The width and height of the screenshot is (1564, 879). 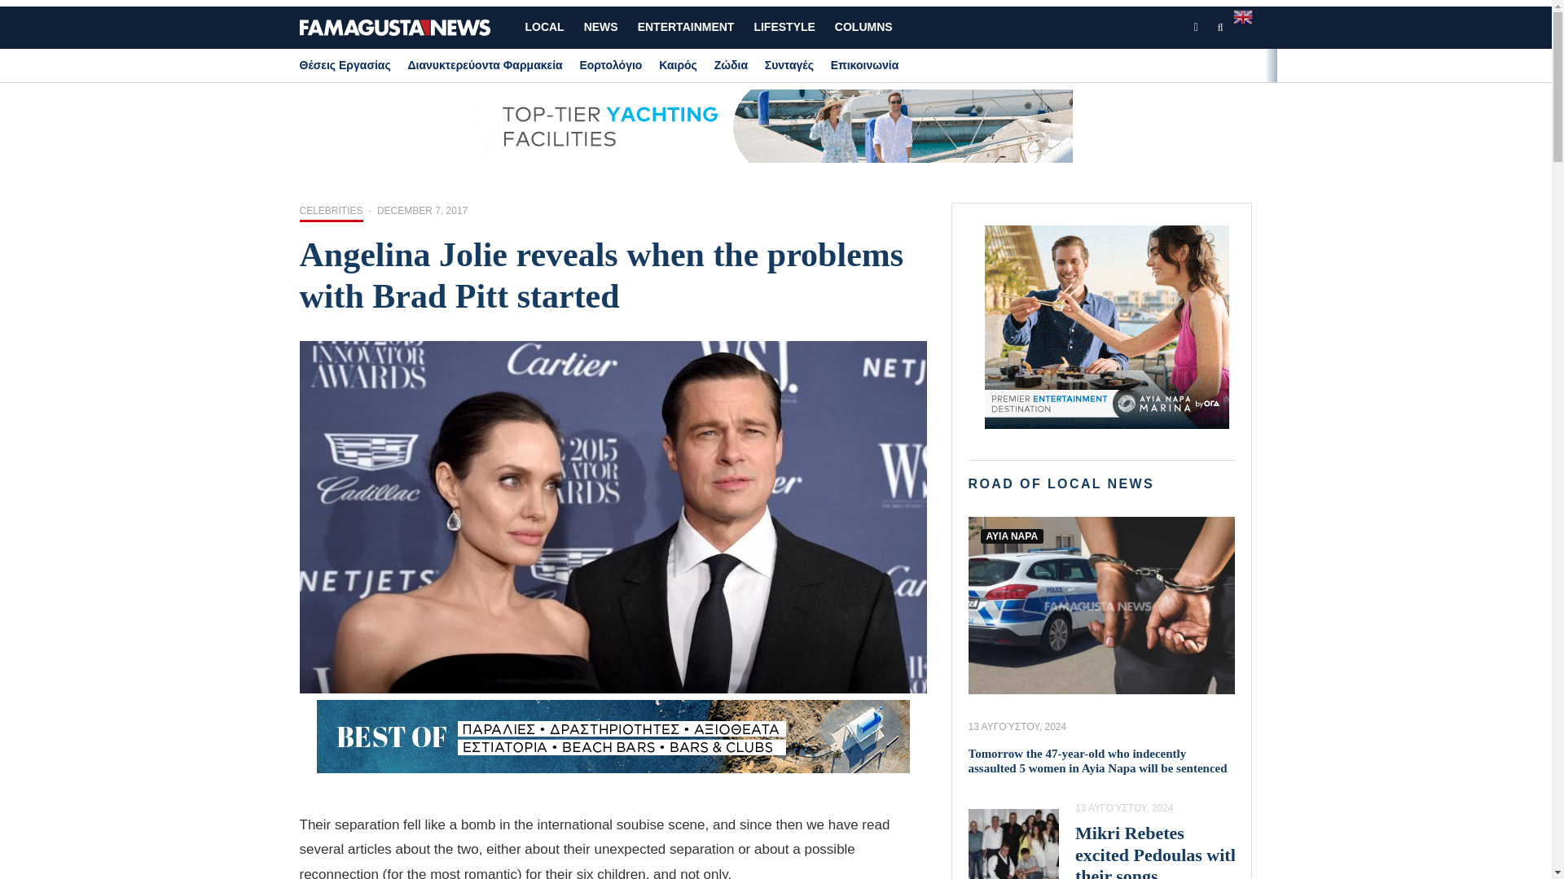 What do you see at coordinates (686, 28) in the screenshot?
I see `ENTERTAINMENT` at bounding box center [686, 28].